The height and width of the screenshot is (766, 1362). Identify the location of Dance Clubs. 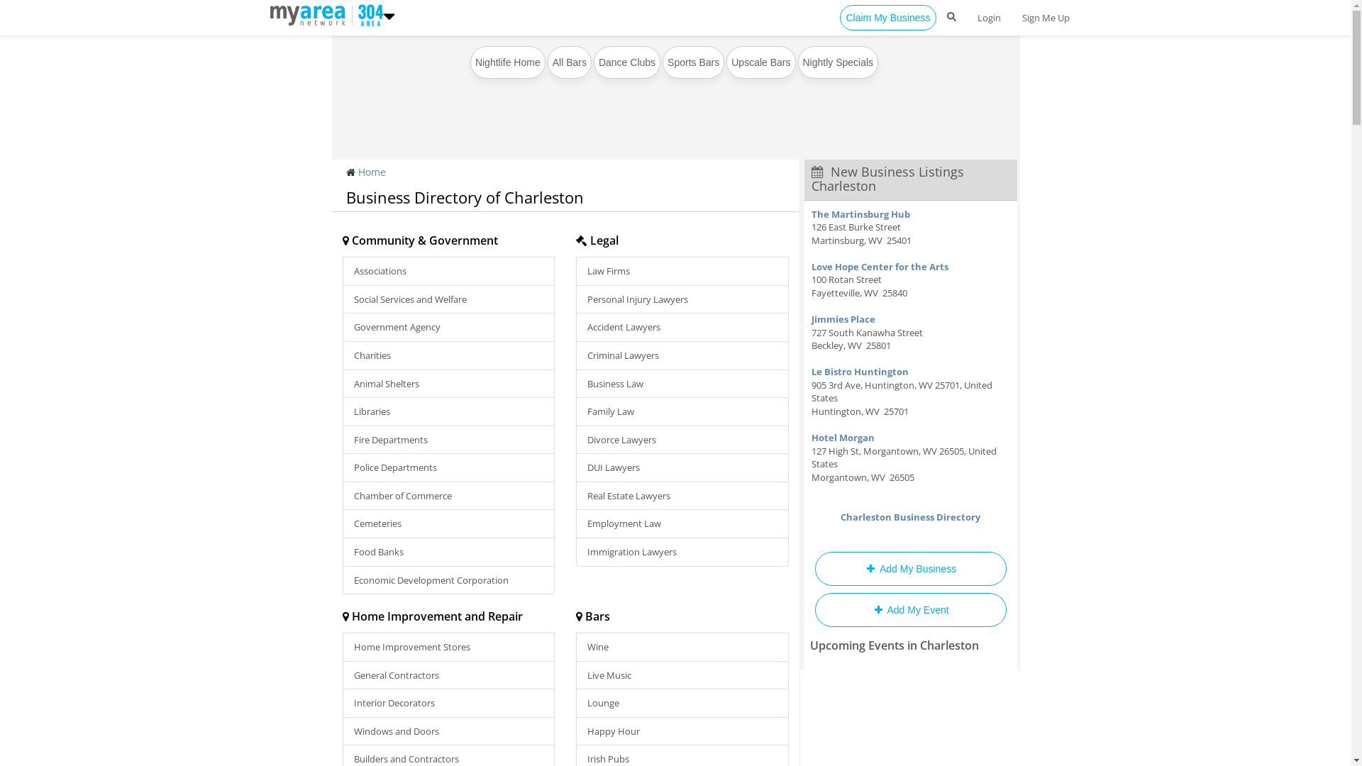
(627, 62).